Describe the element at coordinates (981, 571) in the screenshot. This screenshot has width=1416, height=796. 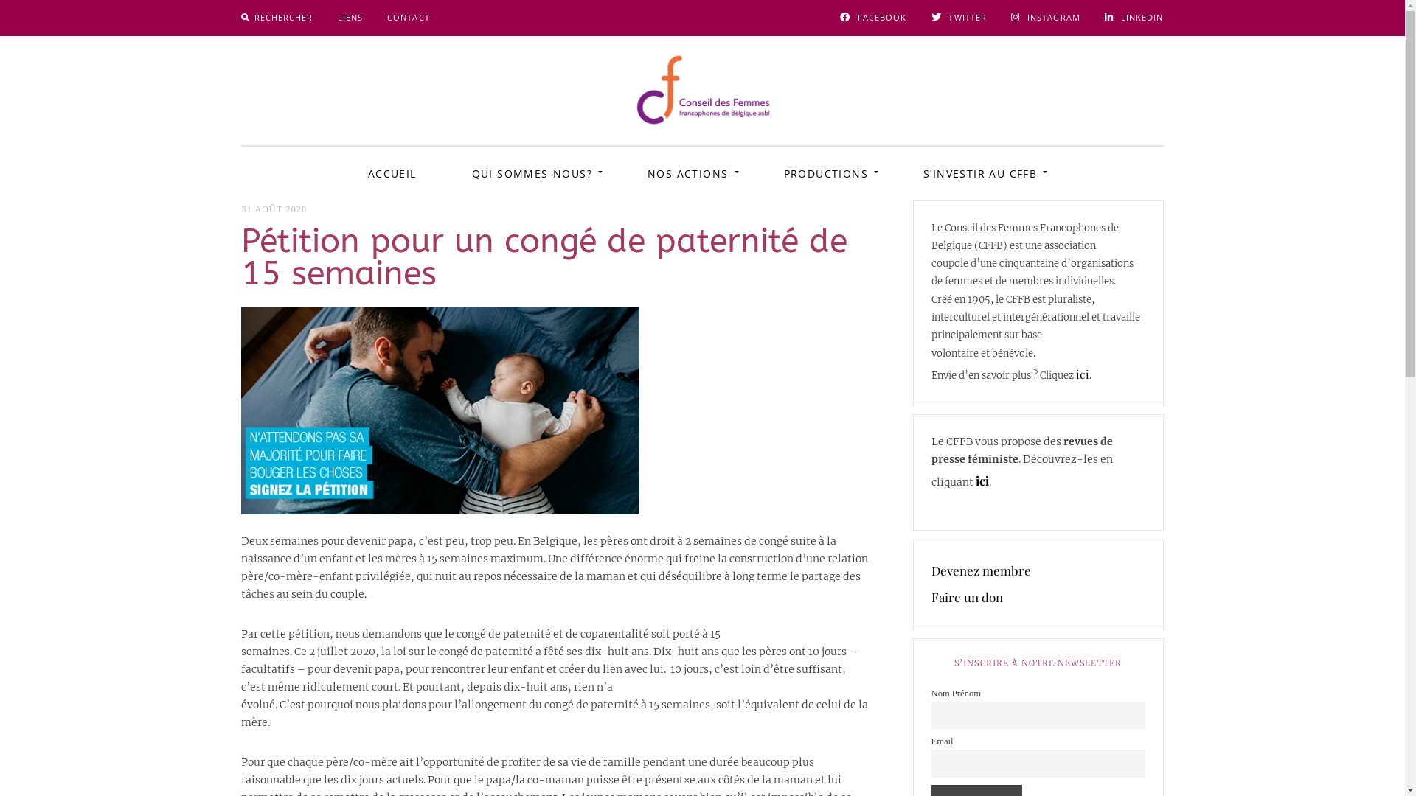
I see `Devenez membre` at that location.